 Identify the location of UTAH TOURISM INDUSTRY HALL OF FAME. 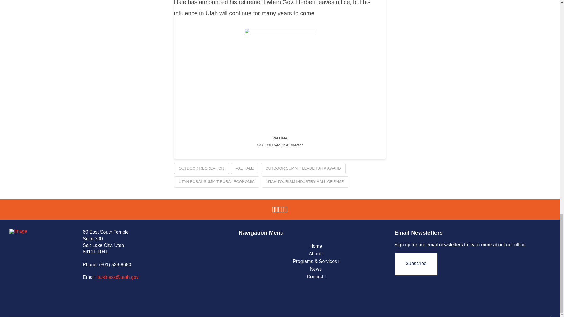
(305, 182).